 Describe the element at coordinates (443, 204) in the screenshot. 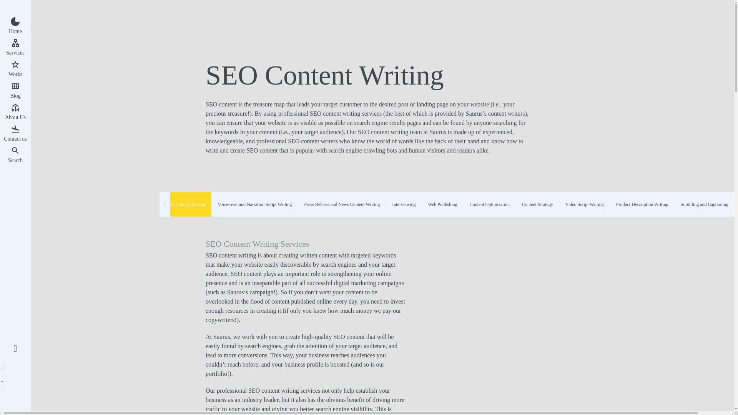

I see `Web Publishing` at that location.